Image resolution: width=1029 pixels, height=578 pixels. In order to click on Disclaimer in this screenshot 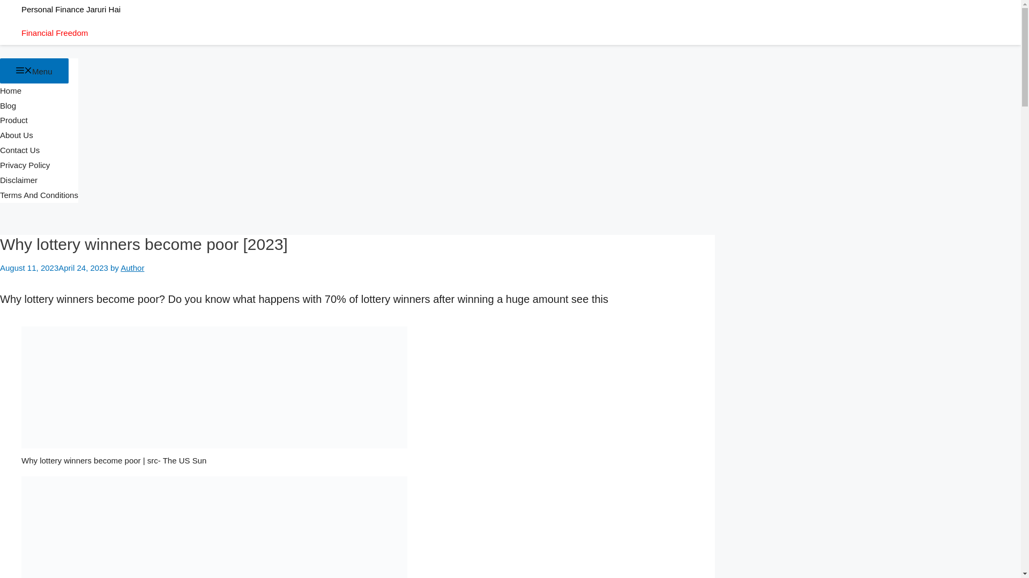, I will do `click(18, 180)`.